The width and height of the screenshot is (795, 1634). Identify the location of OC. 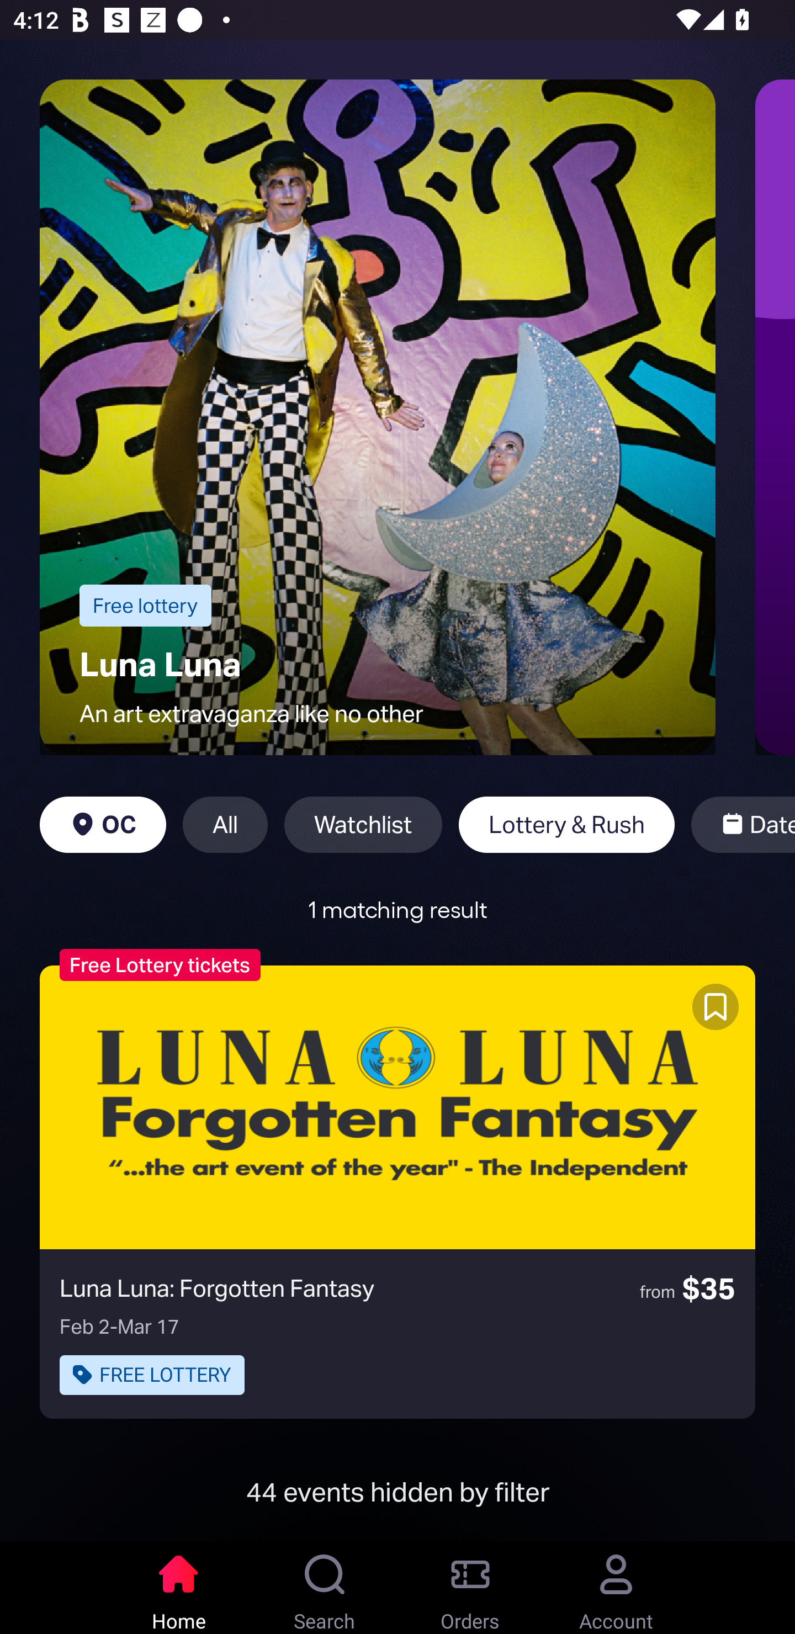
(103, 825).